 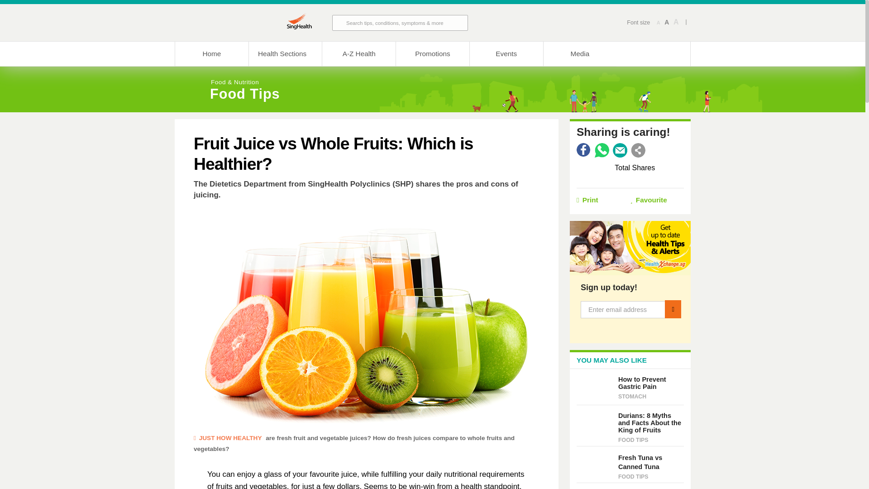 What do you see at coordinates (620, 150) in the screenshot?
I see `Email Us` at bounding box center [620, 150].